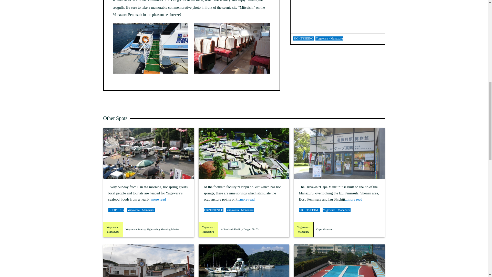  Describe the element at coordinates (116, 210) in the screenshot. I see `SHOPPING` at that location.